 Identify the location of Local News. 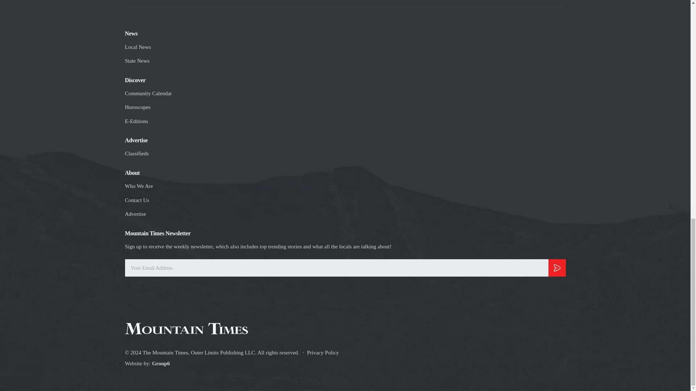
(138, 47).